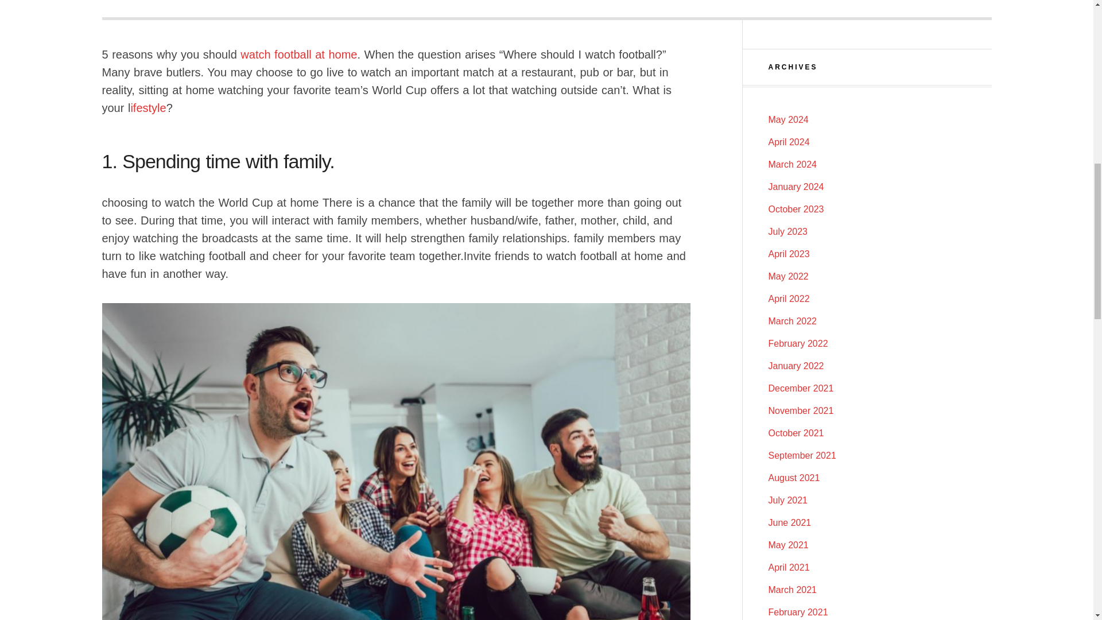 The height and width of the screenshot is (620, 1102). Describe the element at coordinates (789, 299) in the screenshot. I see `April 2022` at that location.